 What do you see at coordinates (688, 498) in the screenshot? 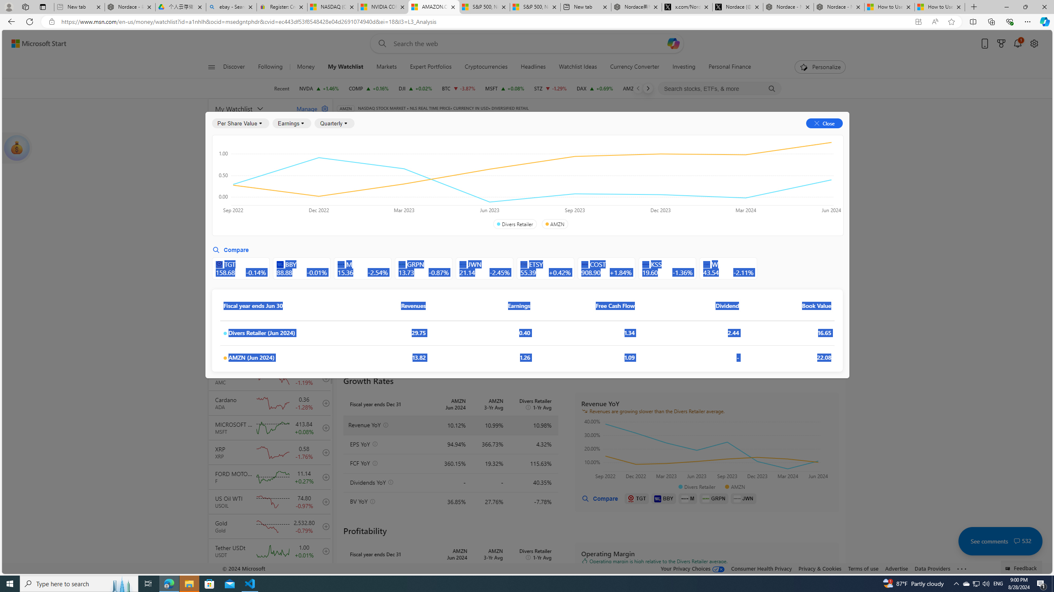
I see `M` at bounding box center [688, 498].